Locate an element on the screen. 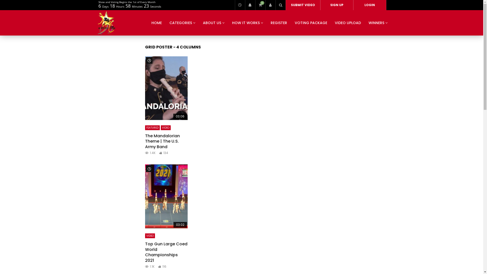 The height and width of the screenshot is (274, 487). Top Gun Large Coed World Championships 2021 is located at coordinates (166, 196).